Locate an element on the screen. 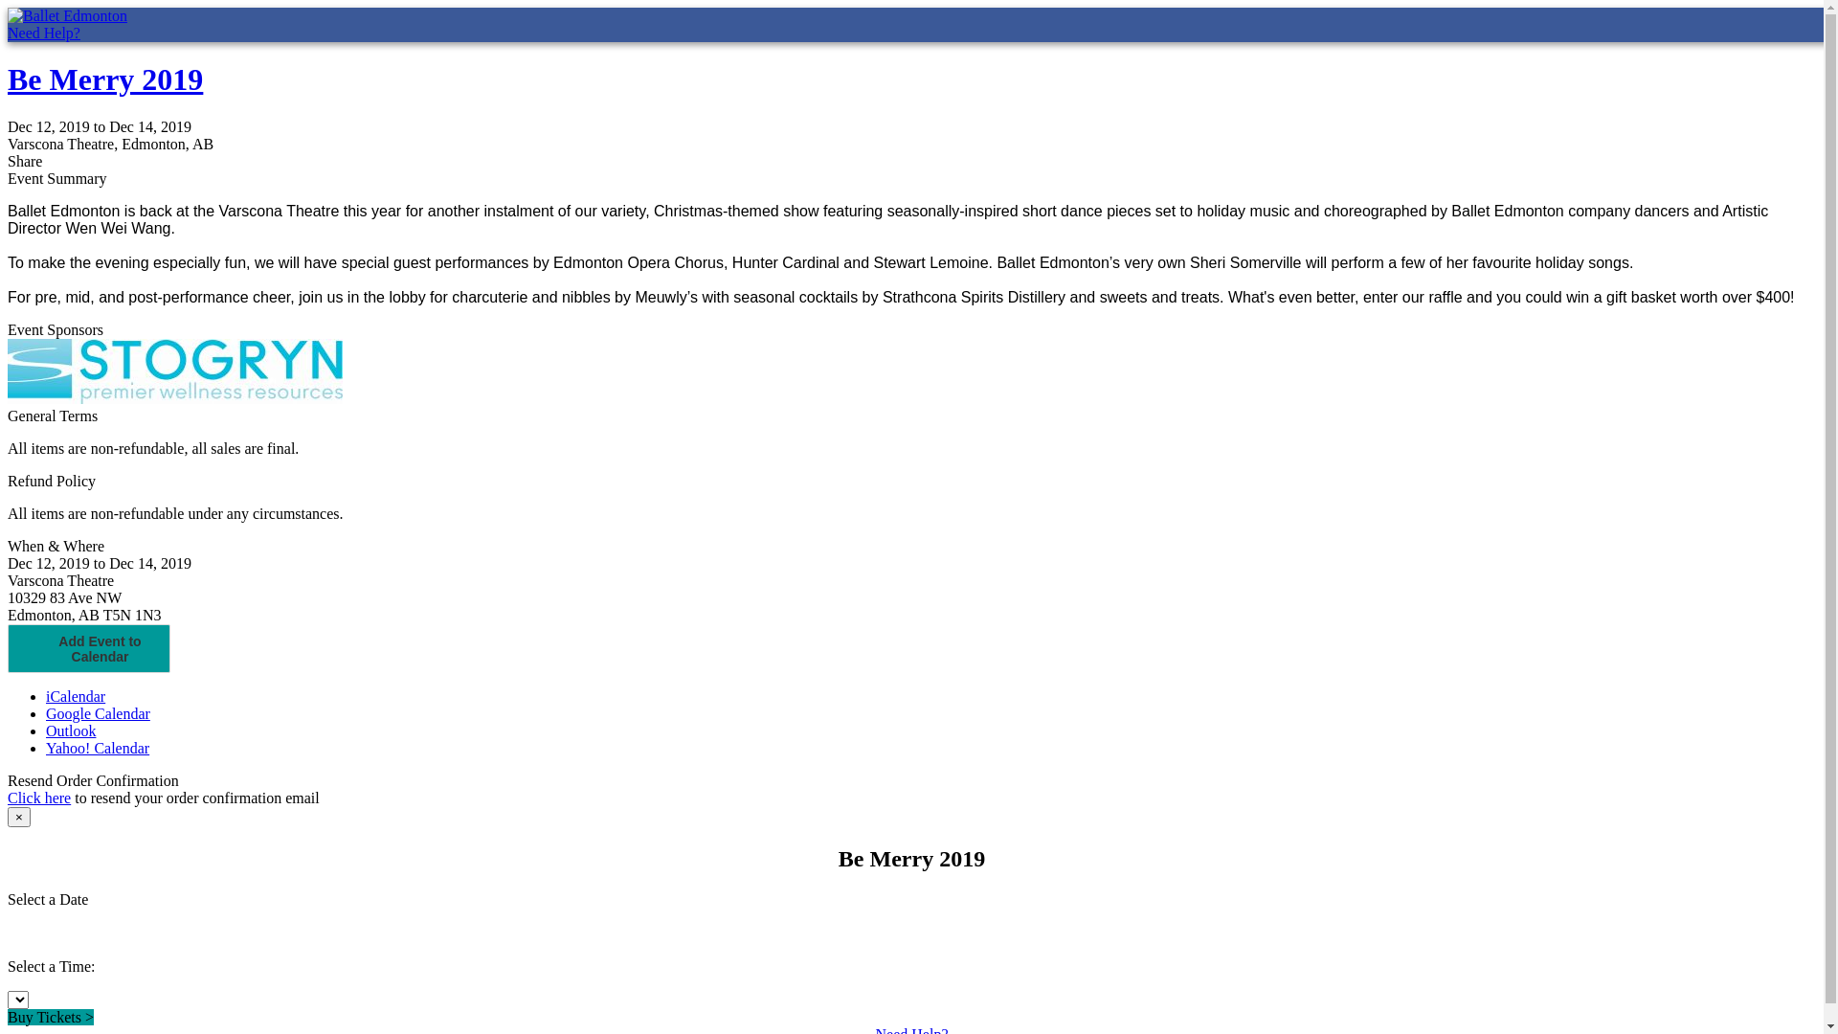 This screenshot has height=1034, width=1838. Add Event to Calendar is located at coordinates (89, 649).